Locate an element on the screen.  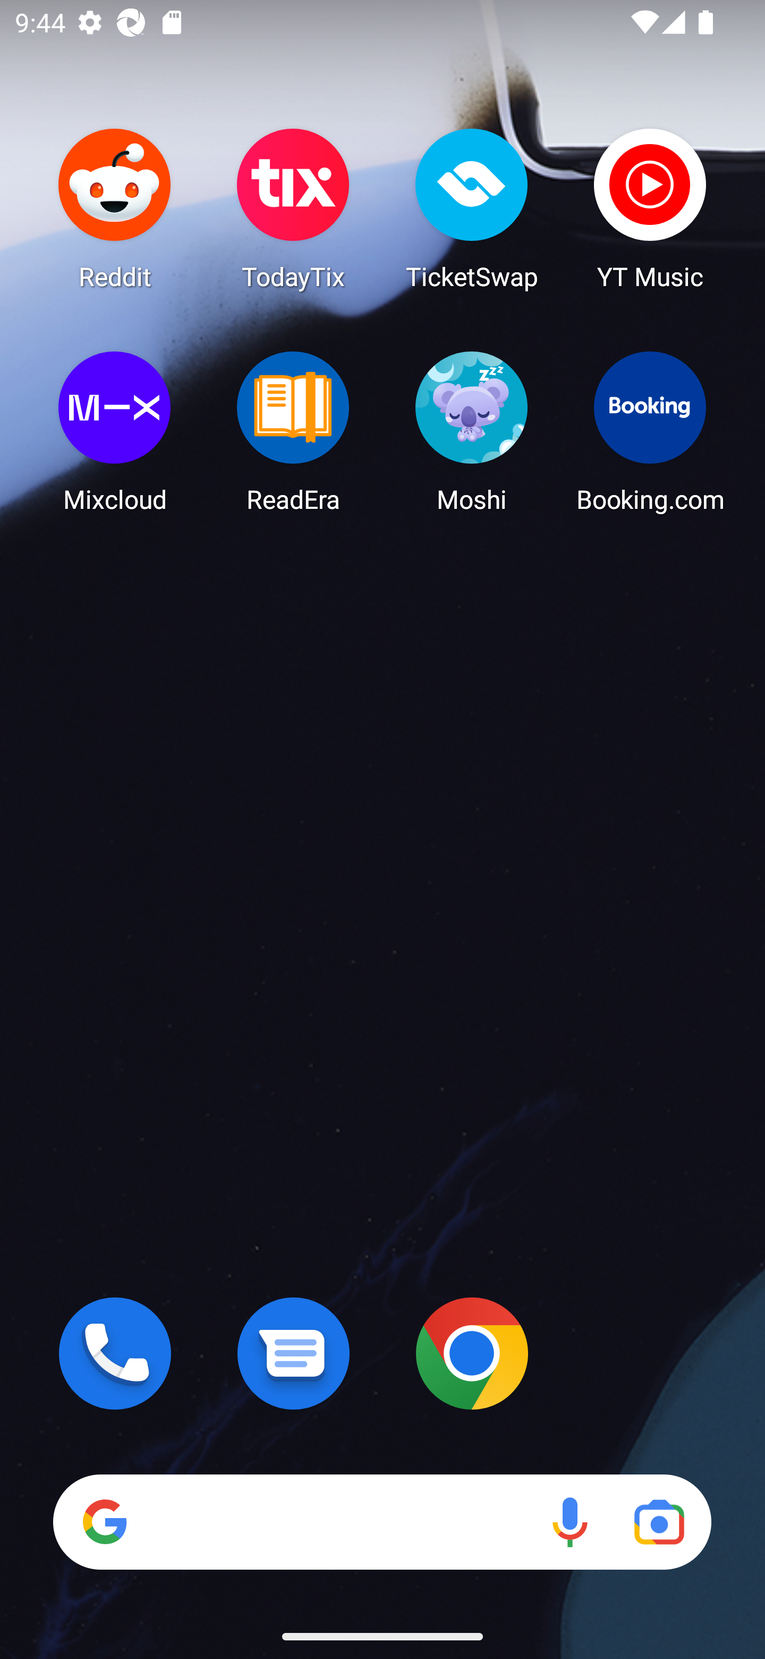
YT Music is located at coordinates (650, 208).